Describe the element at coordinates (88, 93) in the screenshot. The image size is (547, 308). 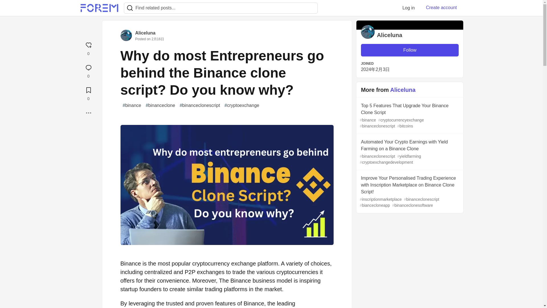
I see `0` at that location.